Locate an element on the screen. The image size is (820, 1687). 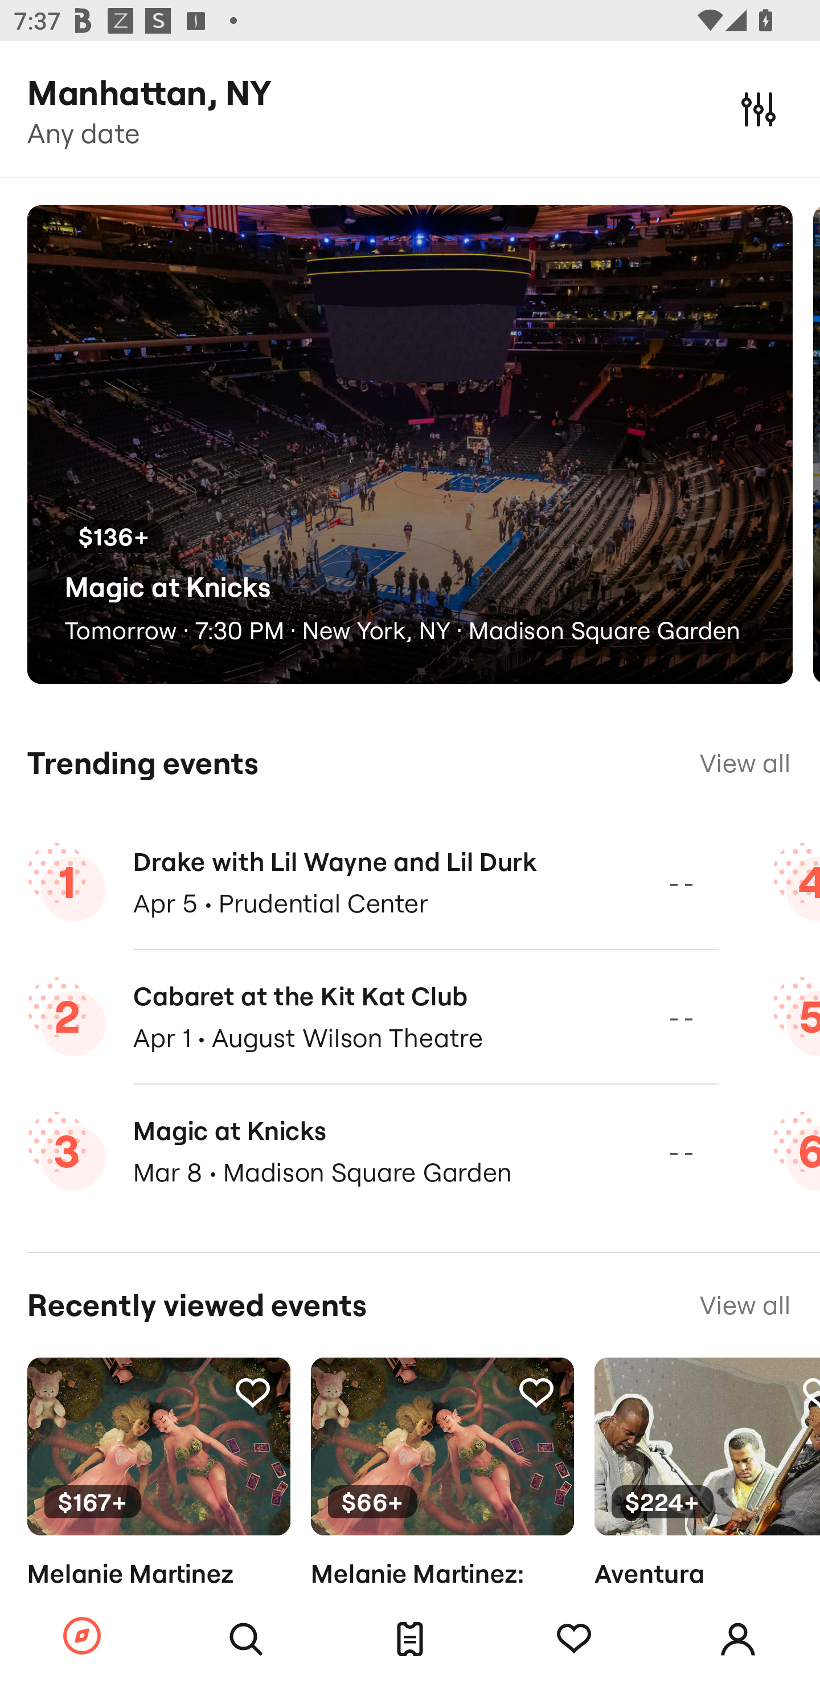
Tracking is located at coordinates (536, 1392).